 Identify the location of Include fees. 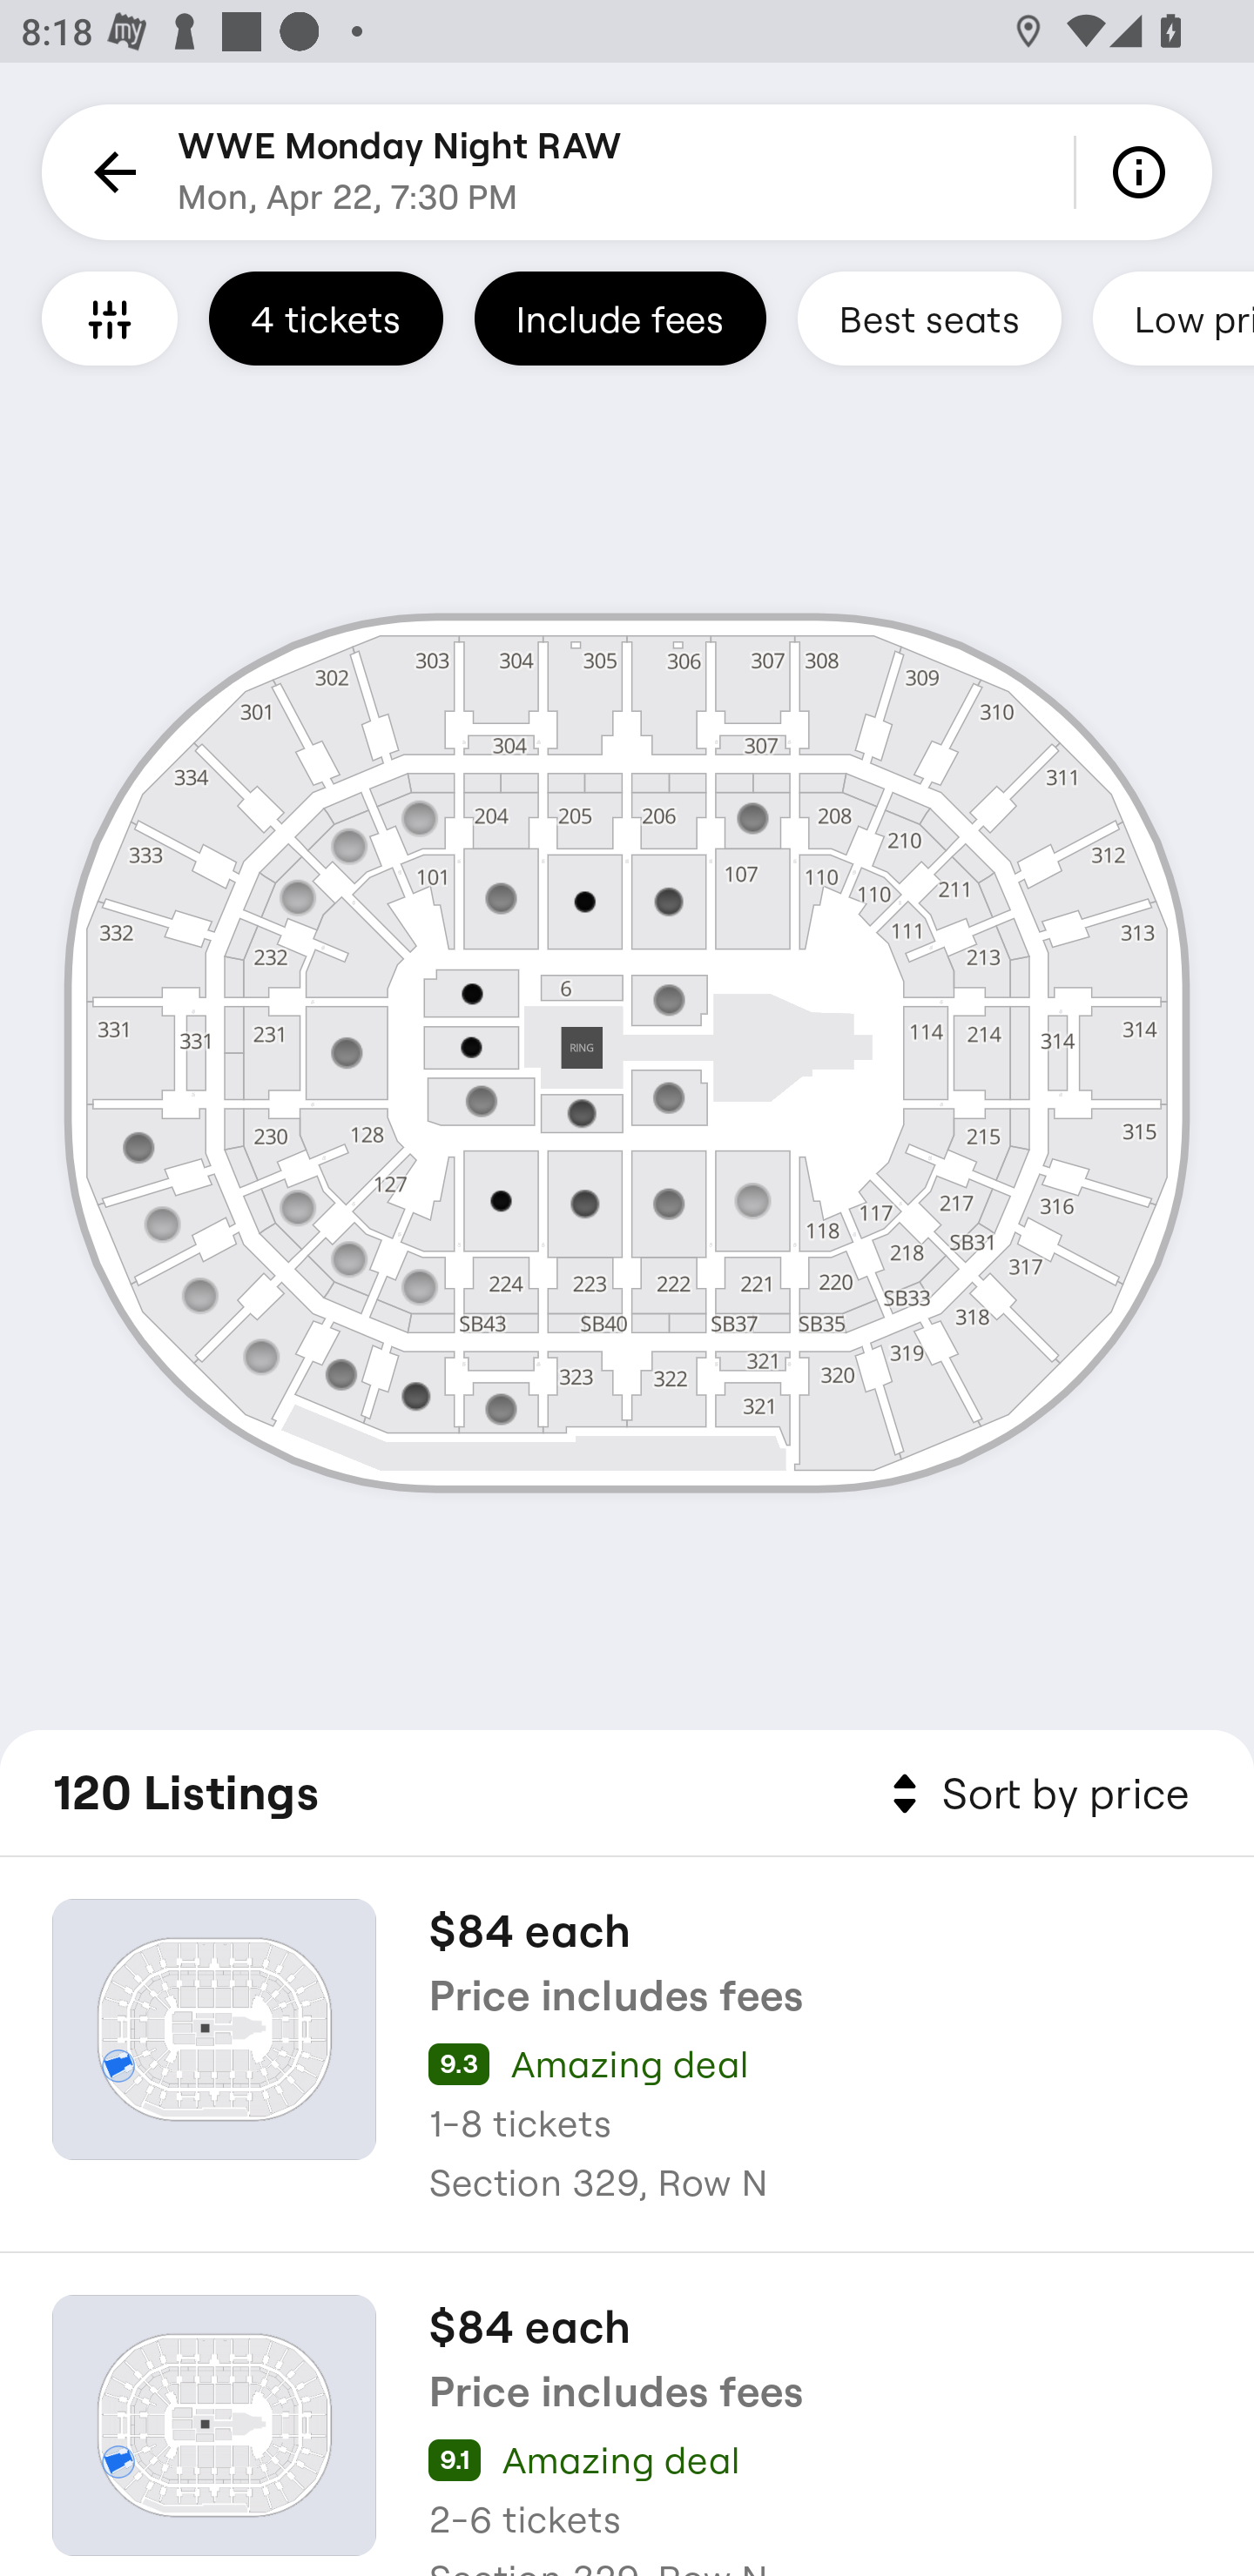
(620, 318).